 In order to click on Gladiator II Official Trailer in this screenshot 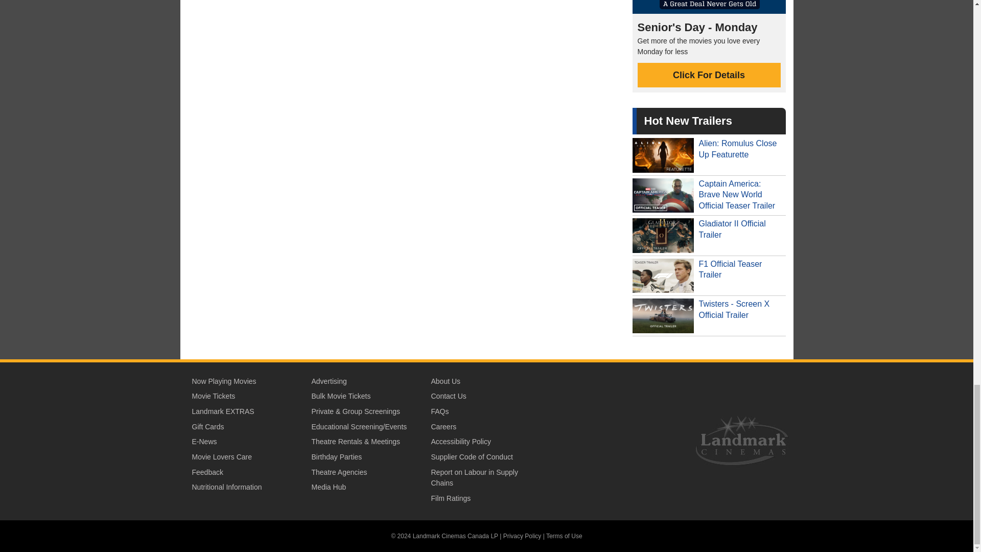, I will do `click(709, 236)`.